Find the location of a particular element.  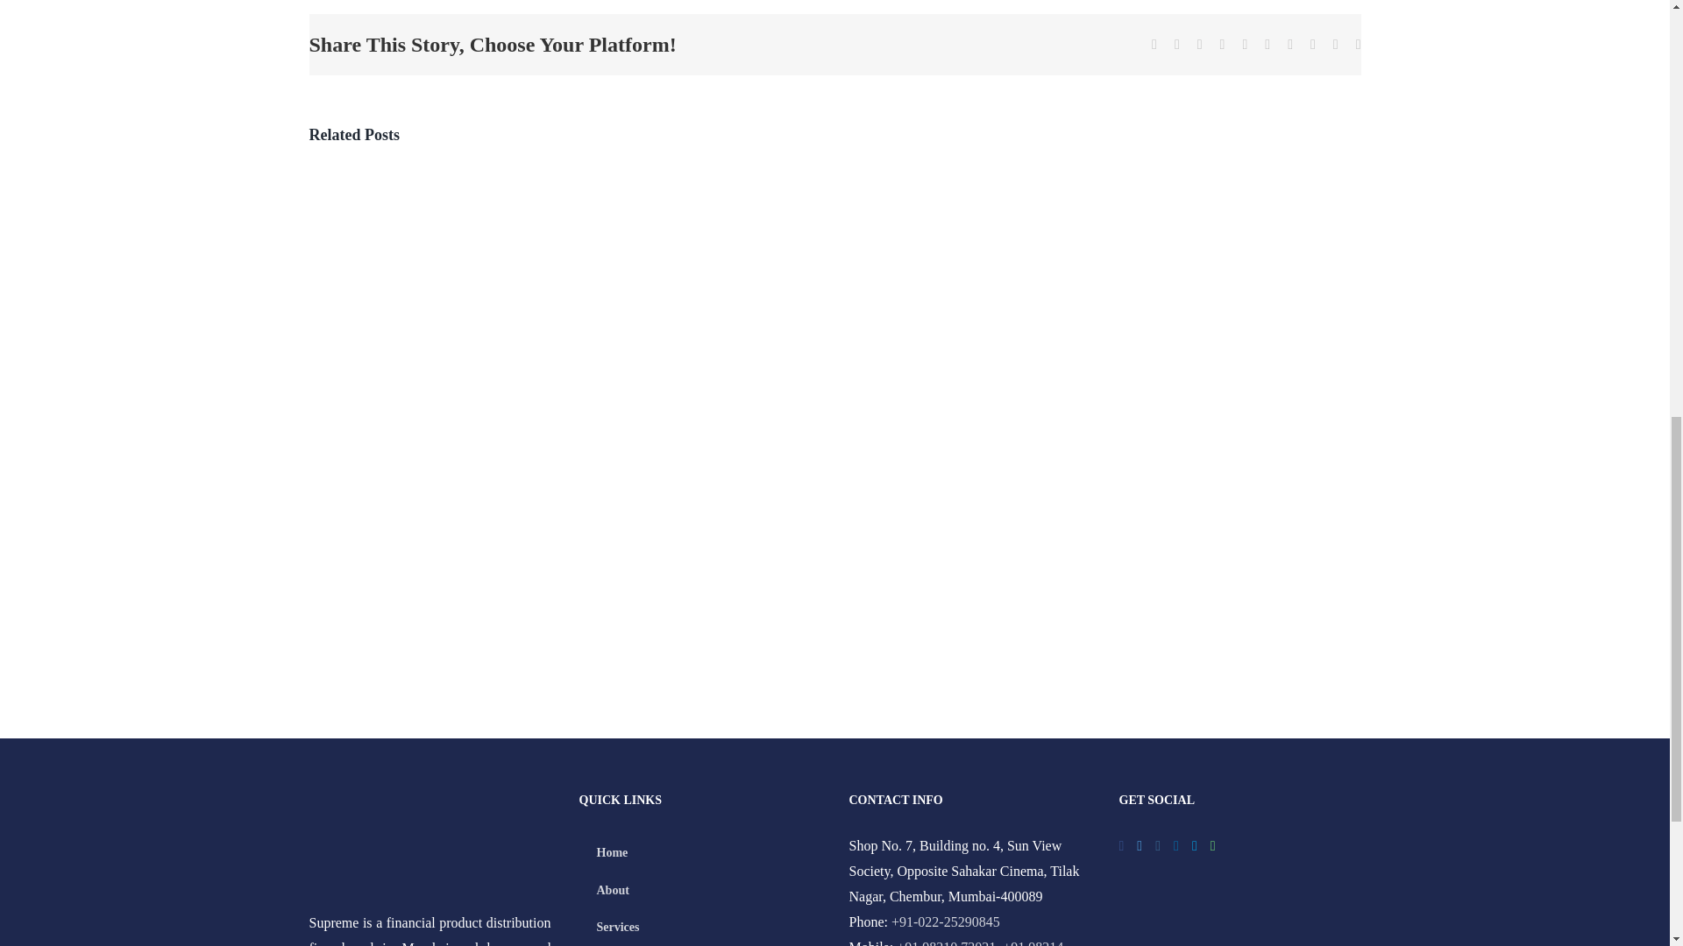

Services is located at coordinates (699, 927).